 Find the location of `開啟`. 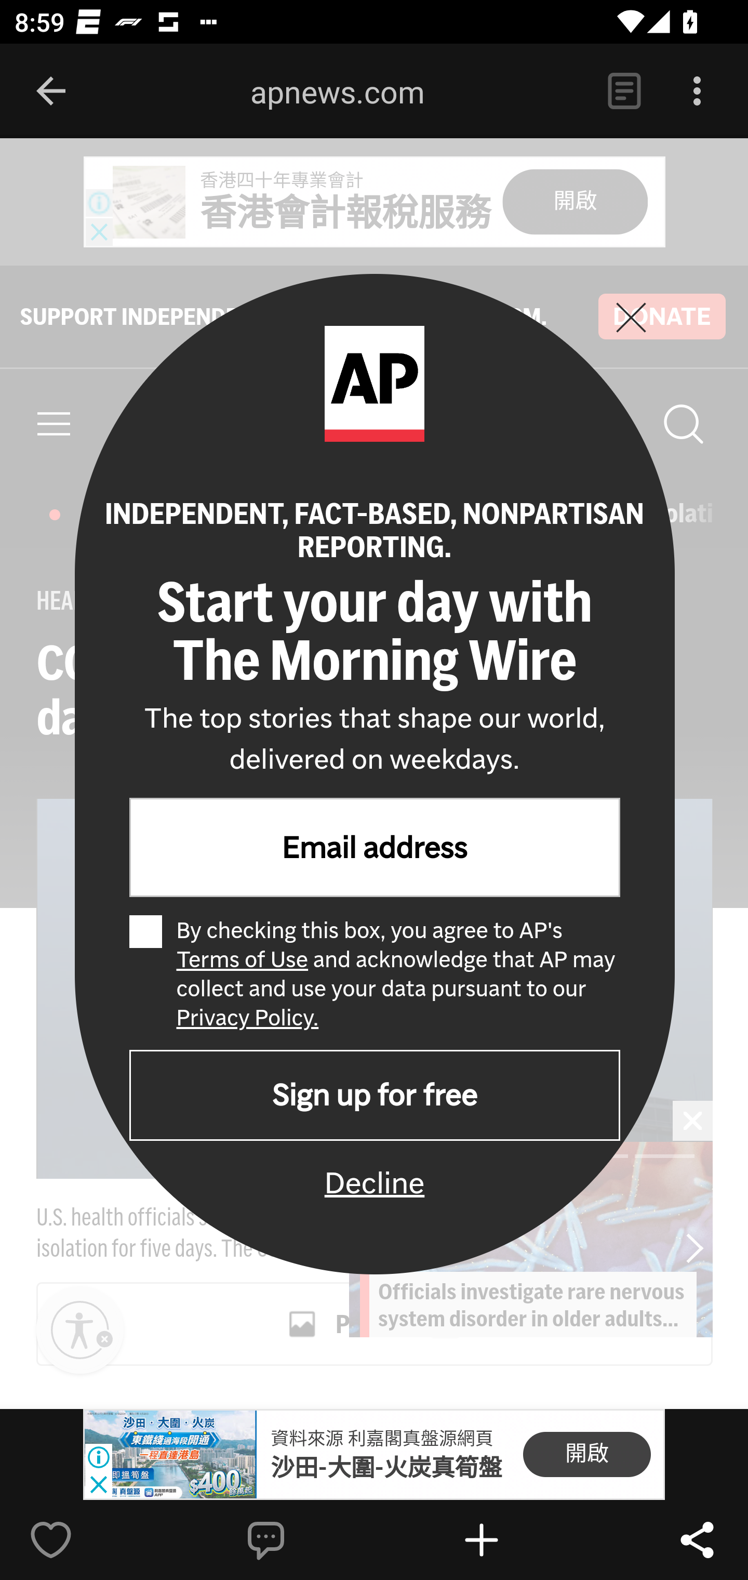

開啟 is located at coordinates (586, 1455).